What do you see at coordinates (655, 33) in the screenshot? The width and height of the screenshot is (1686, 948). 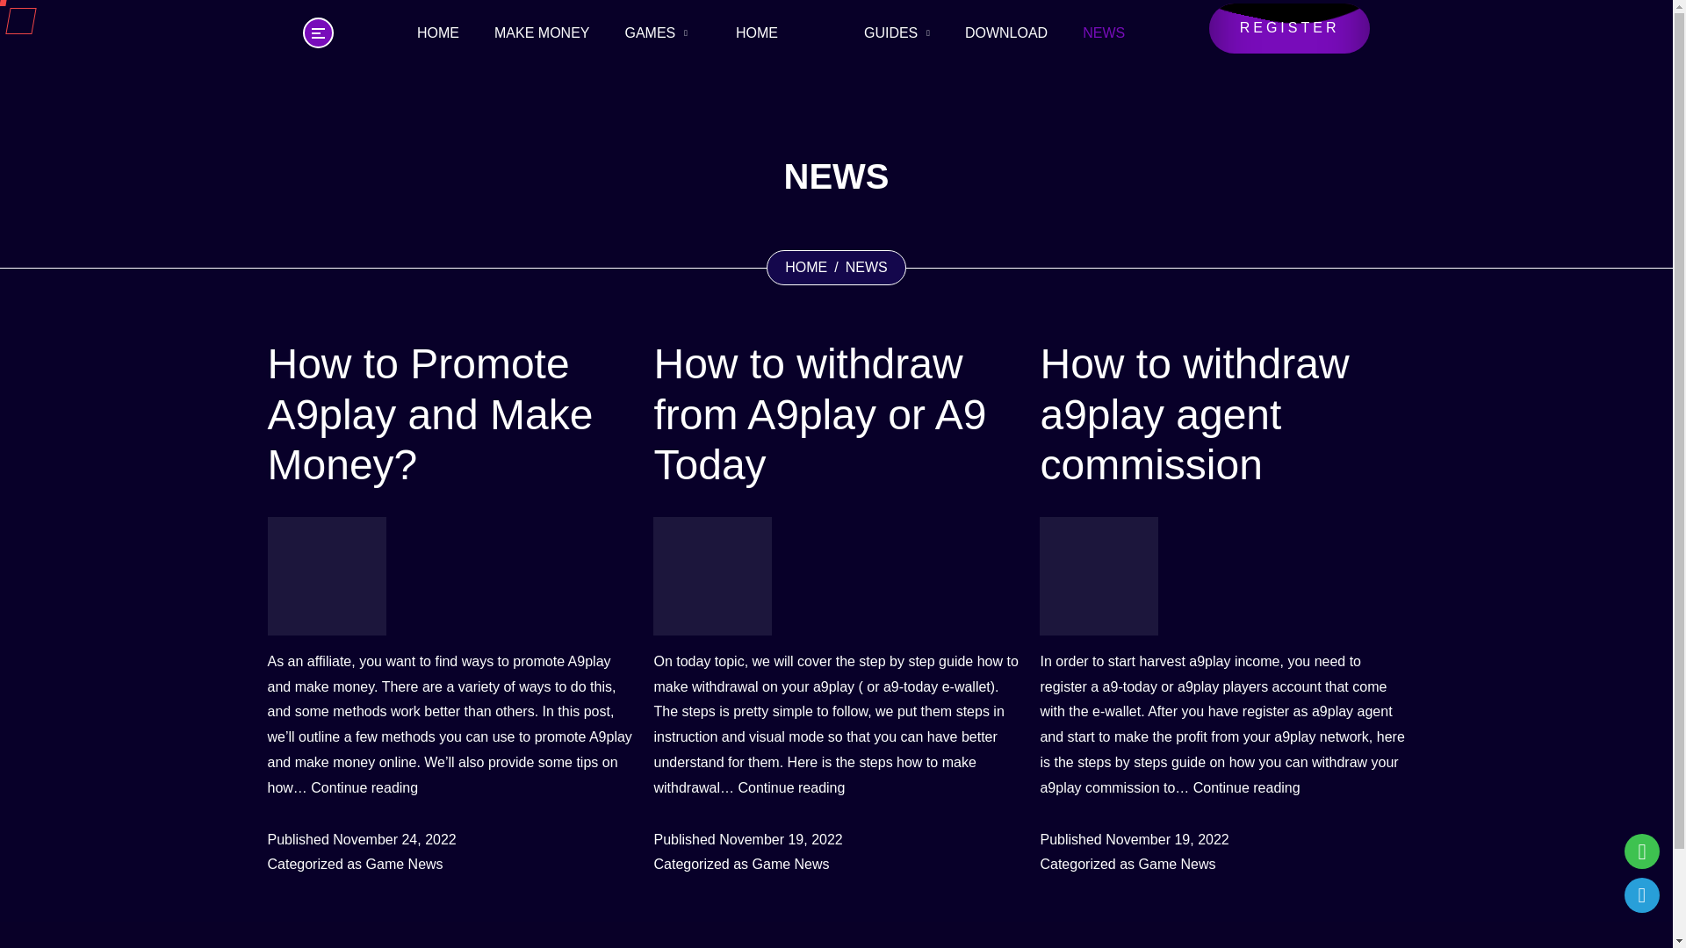 I see `GAMES` at bounding box center [655, 33].